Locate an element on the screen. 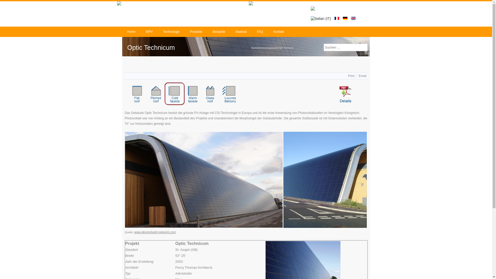 This screenshot has height=279, width=496. Email is located at coordinates (362, 76).